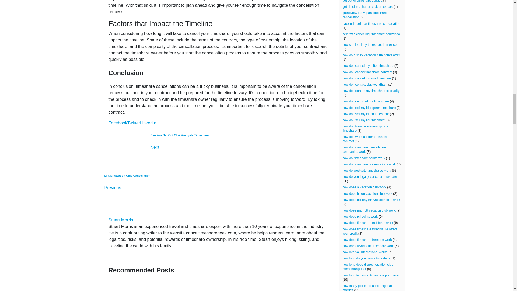 The image size is (517, 291). What do you see at coordinates (145, 286) in the screenshot?
I see `How Long Do I Have To Cancel A Timeshare Contract` at bounding box center [145, 286].